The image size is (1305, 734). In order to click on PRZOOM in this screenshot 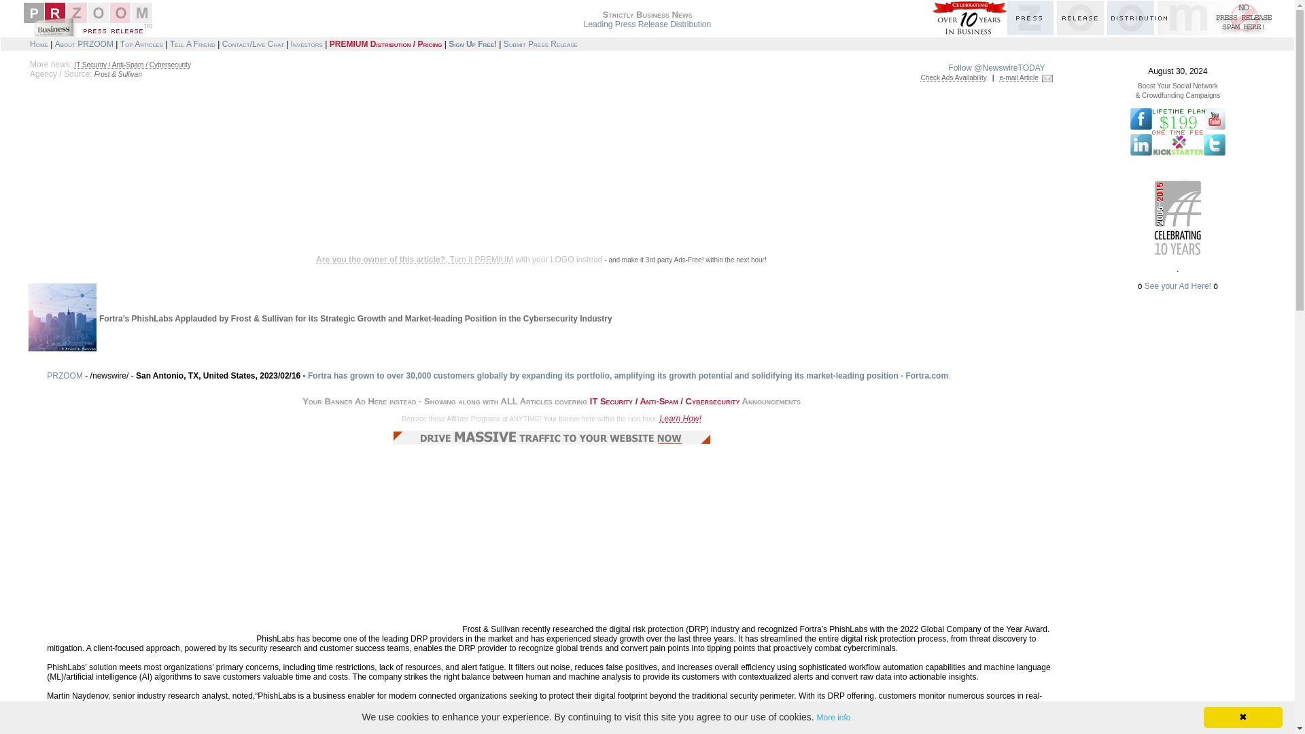, I will do `click(65, 376)`.